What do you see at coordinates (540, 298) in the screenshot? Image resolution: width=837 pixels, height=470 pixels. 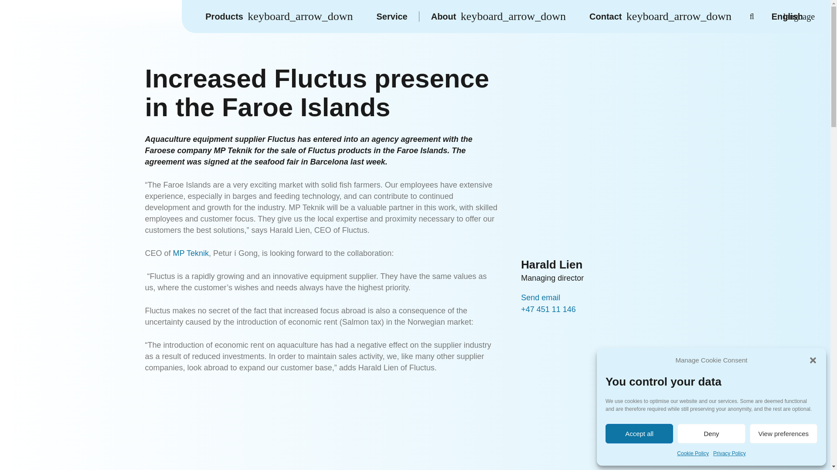 I see `Send email` at bounding box center [540, 298].